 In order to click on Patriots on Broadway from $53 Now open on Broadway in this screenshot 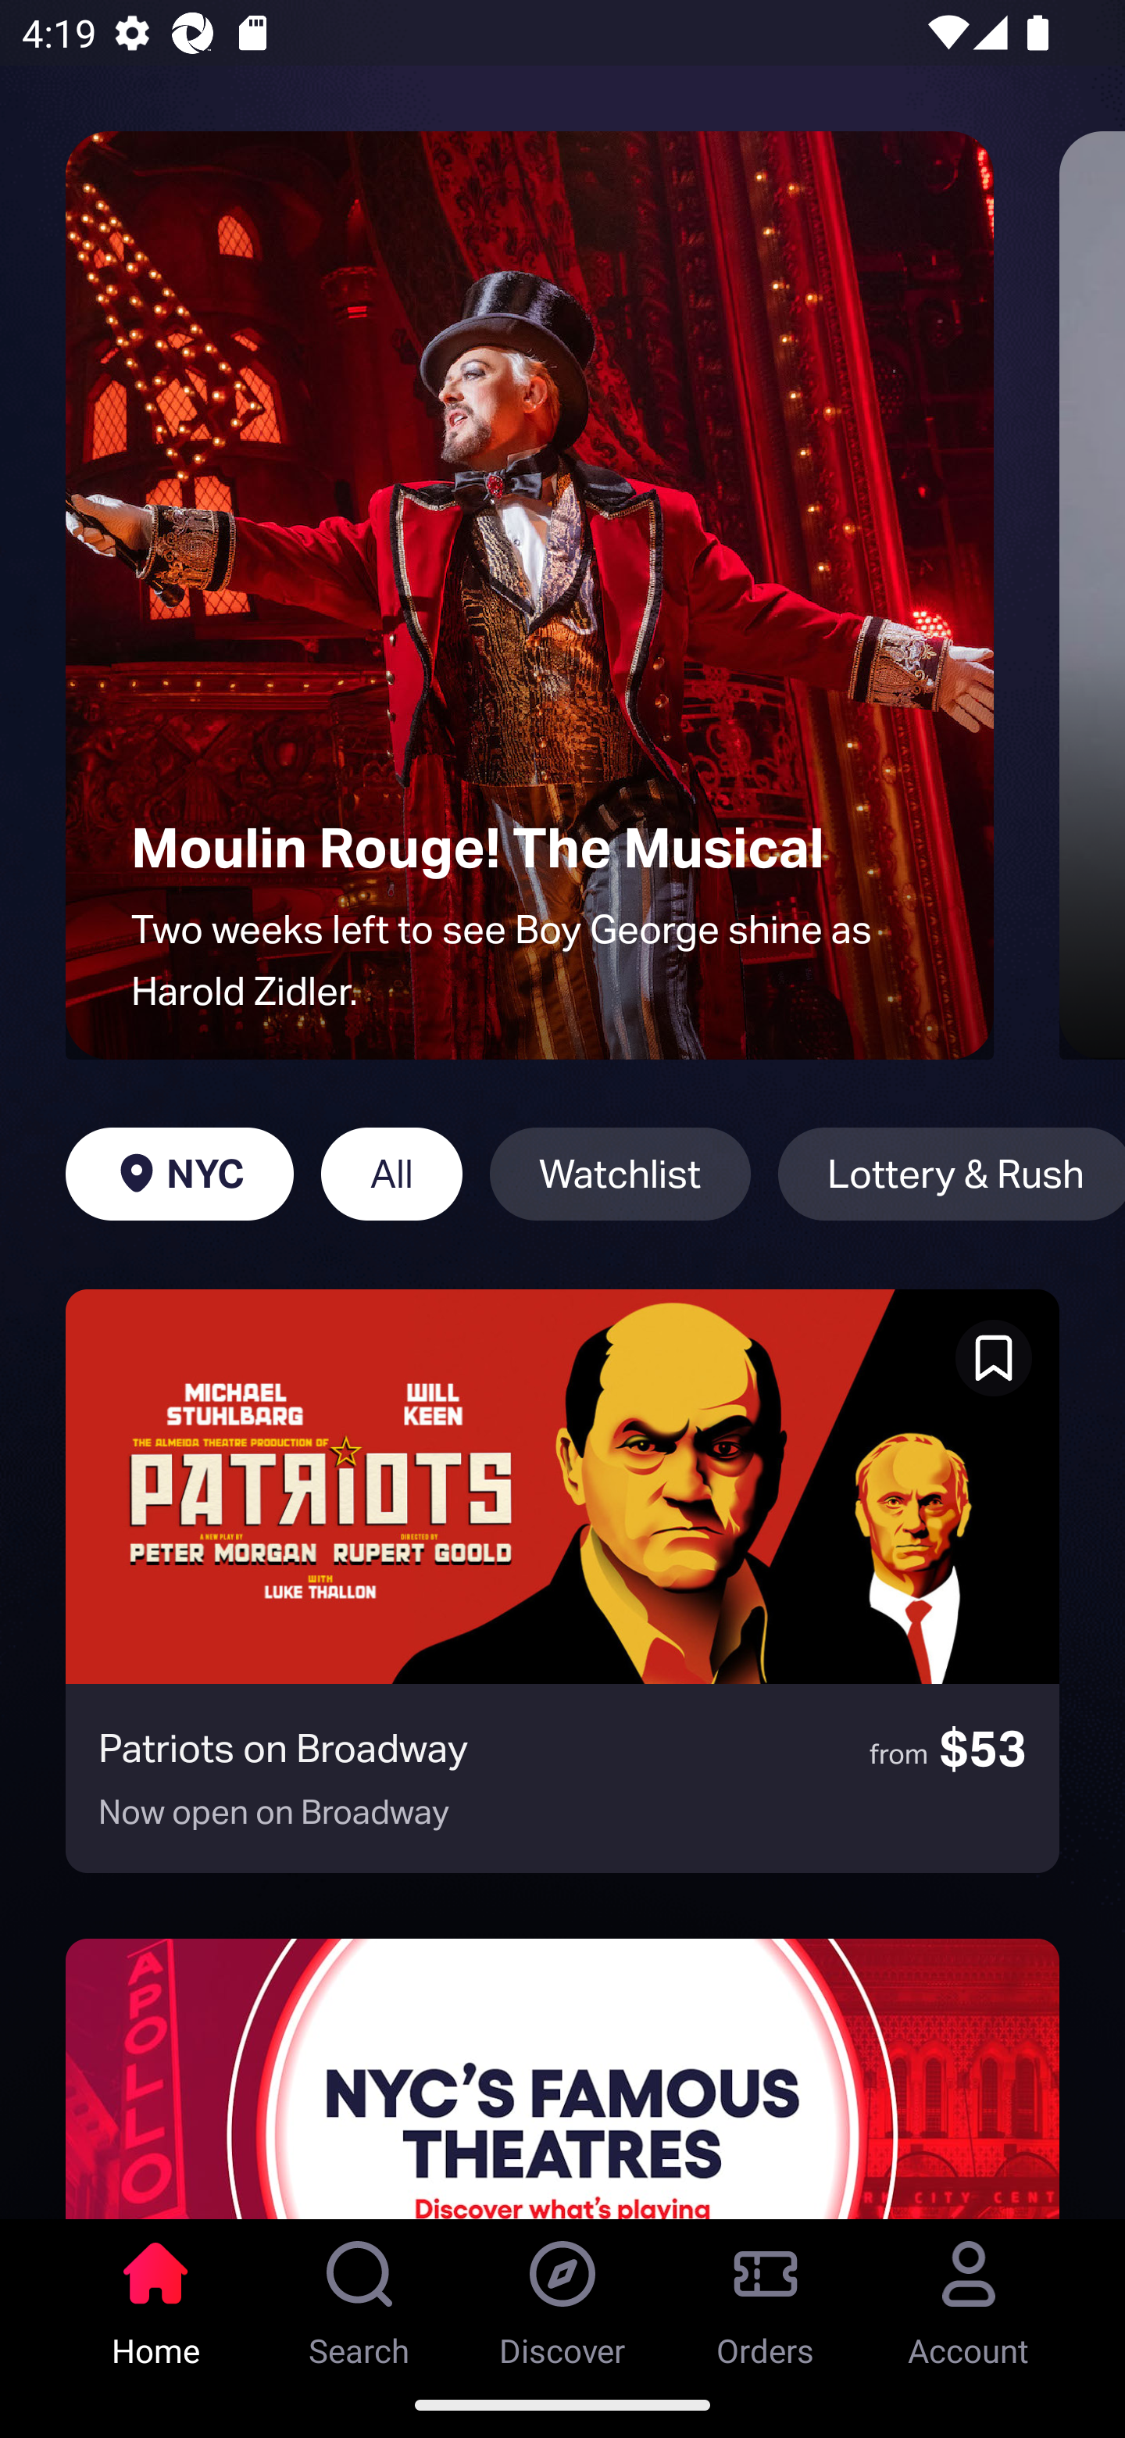, I will do `click(562, 1581)`.